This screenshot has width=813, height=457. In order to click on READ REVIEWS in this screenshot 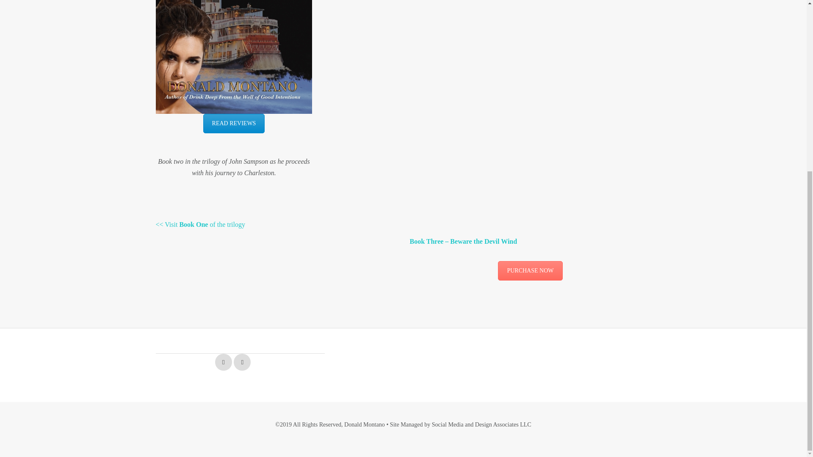, I will do `click(234, 124)`.